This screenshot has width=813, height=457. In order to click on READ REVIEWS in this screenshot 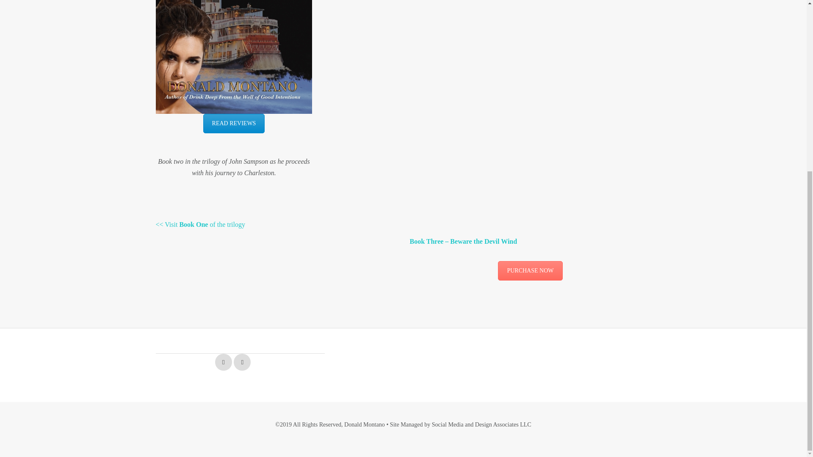, I will do `click(234, 124)`.